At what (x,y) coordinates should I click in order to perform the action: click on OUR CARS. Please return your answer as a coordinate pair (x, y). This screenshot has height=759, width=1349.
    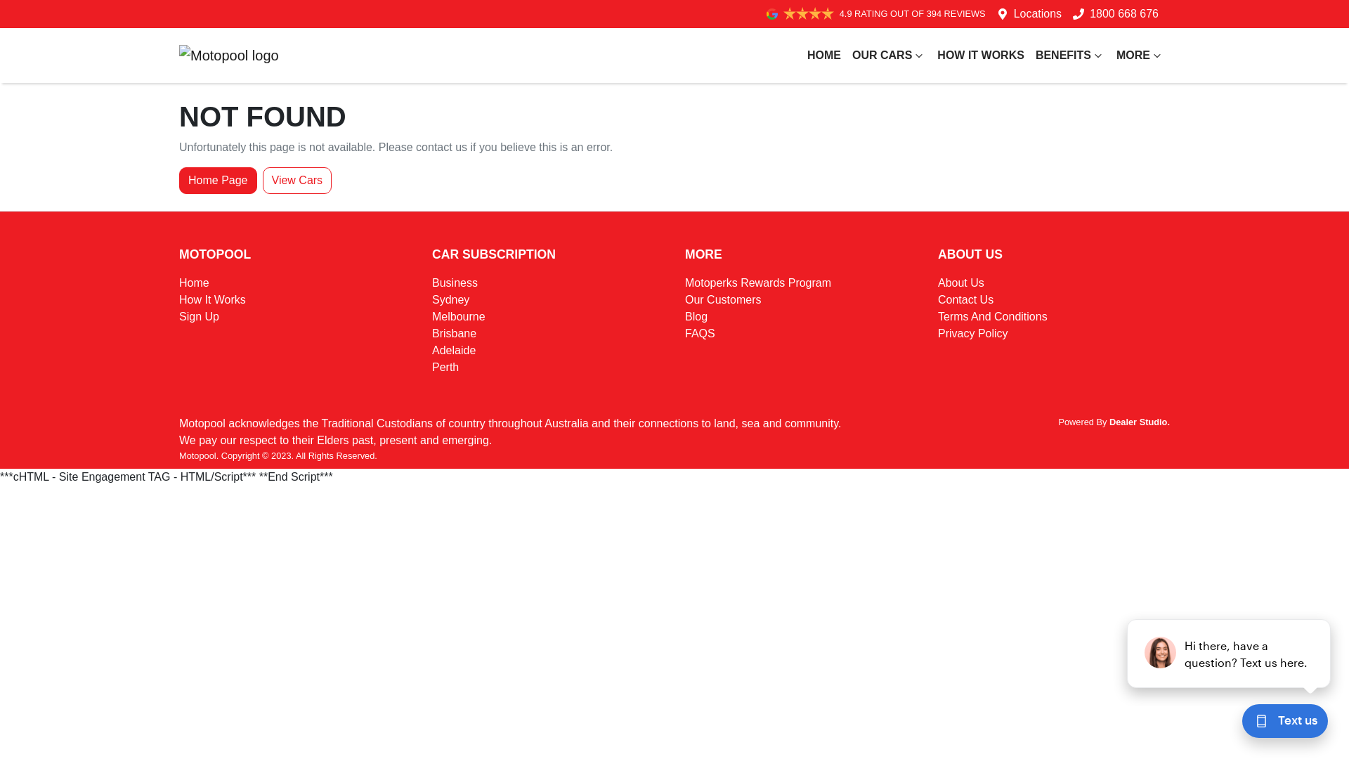
    Looking at the image, I should click on (889, 56).